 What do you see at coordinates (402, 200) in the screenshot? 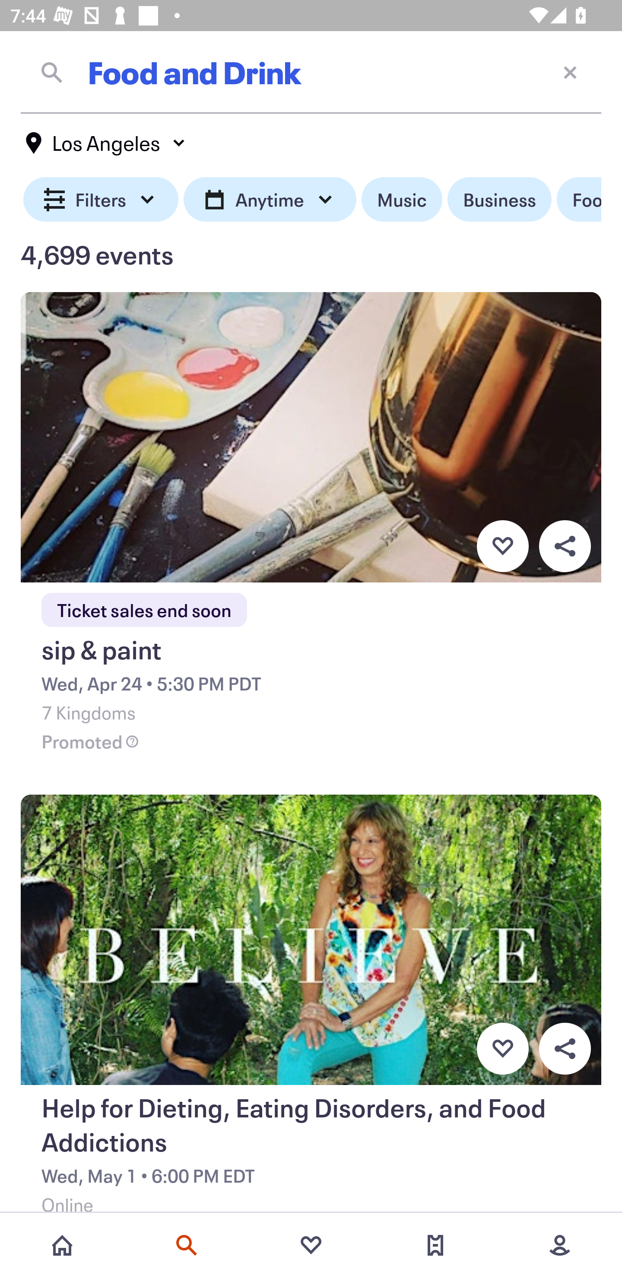
I see `Music` at bounding box center [402, 200].